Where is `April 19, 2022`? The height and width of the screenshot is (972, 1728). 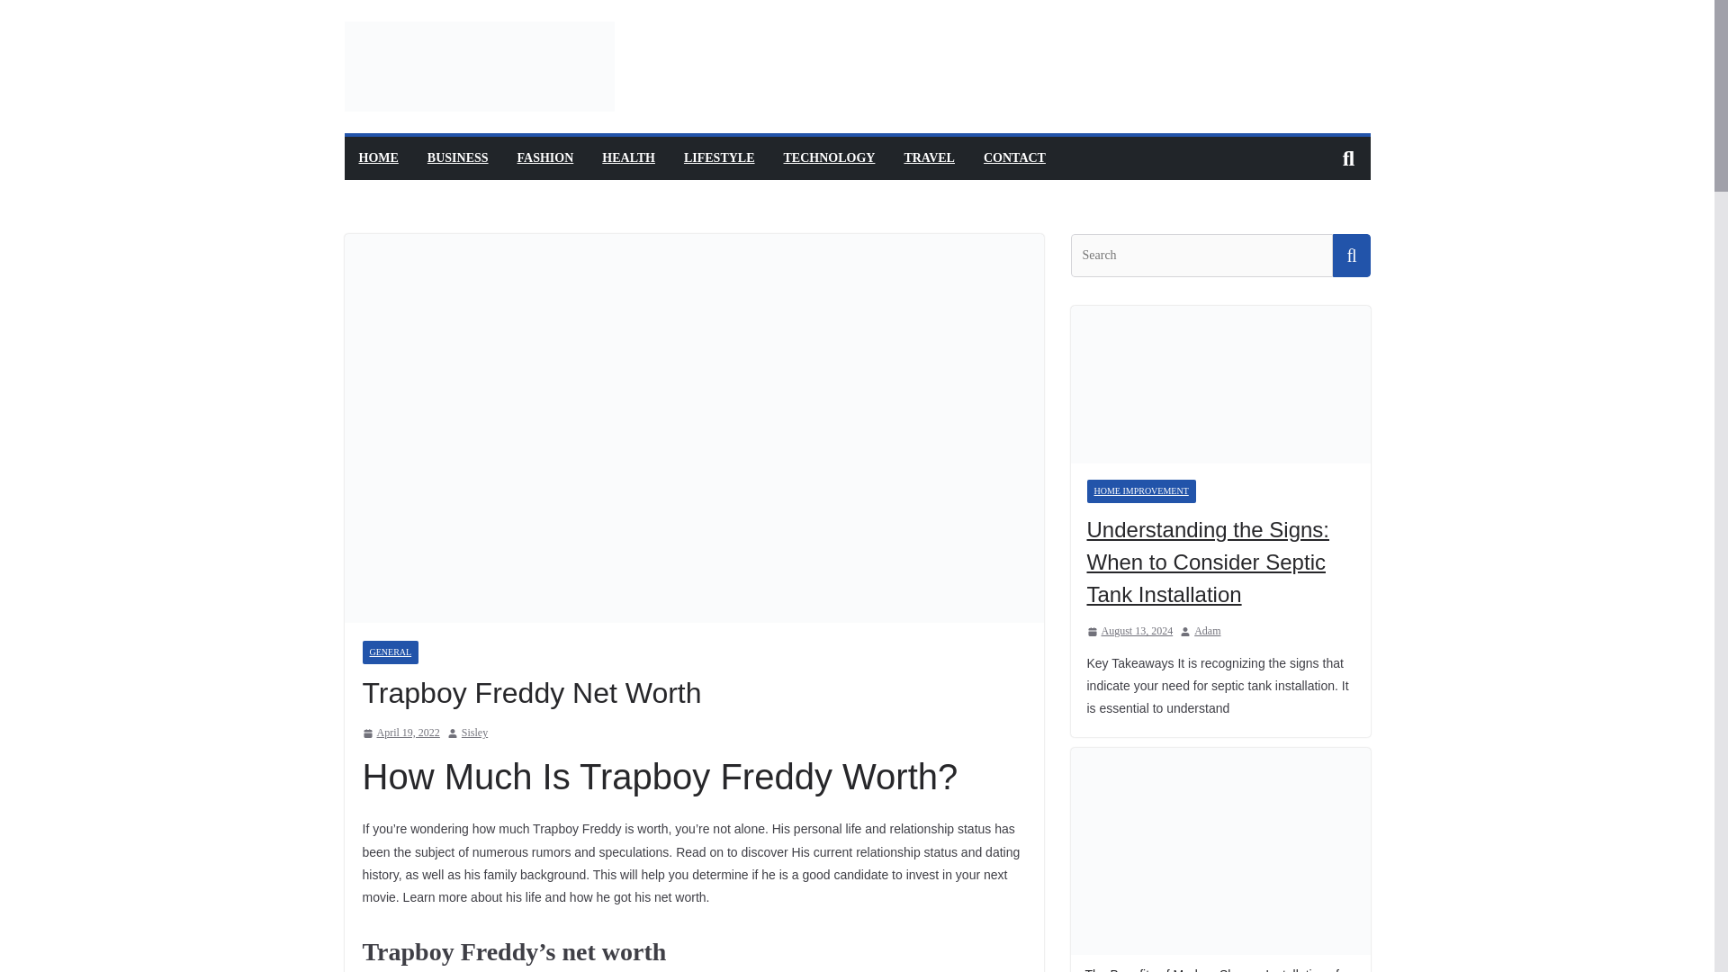
April 19, 2022 is located at coordinates (400, 733).